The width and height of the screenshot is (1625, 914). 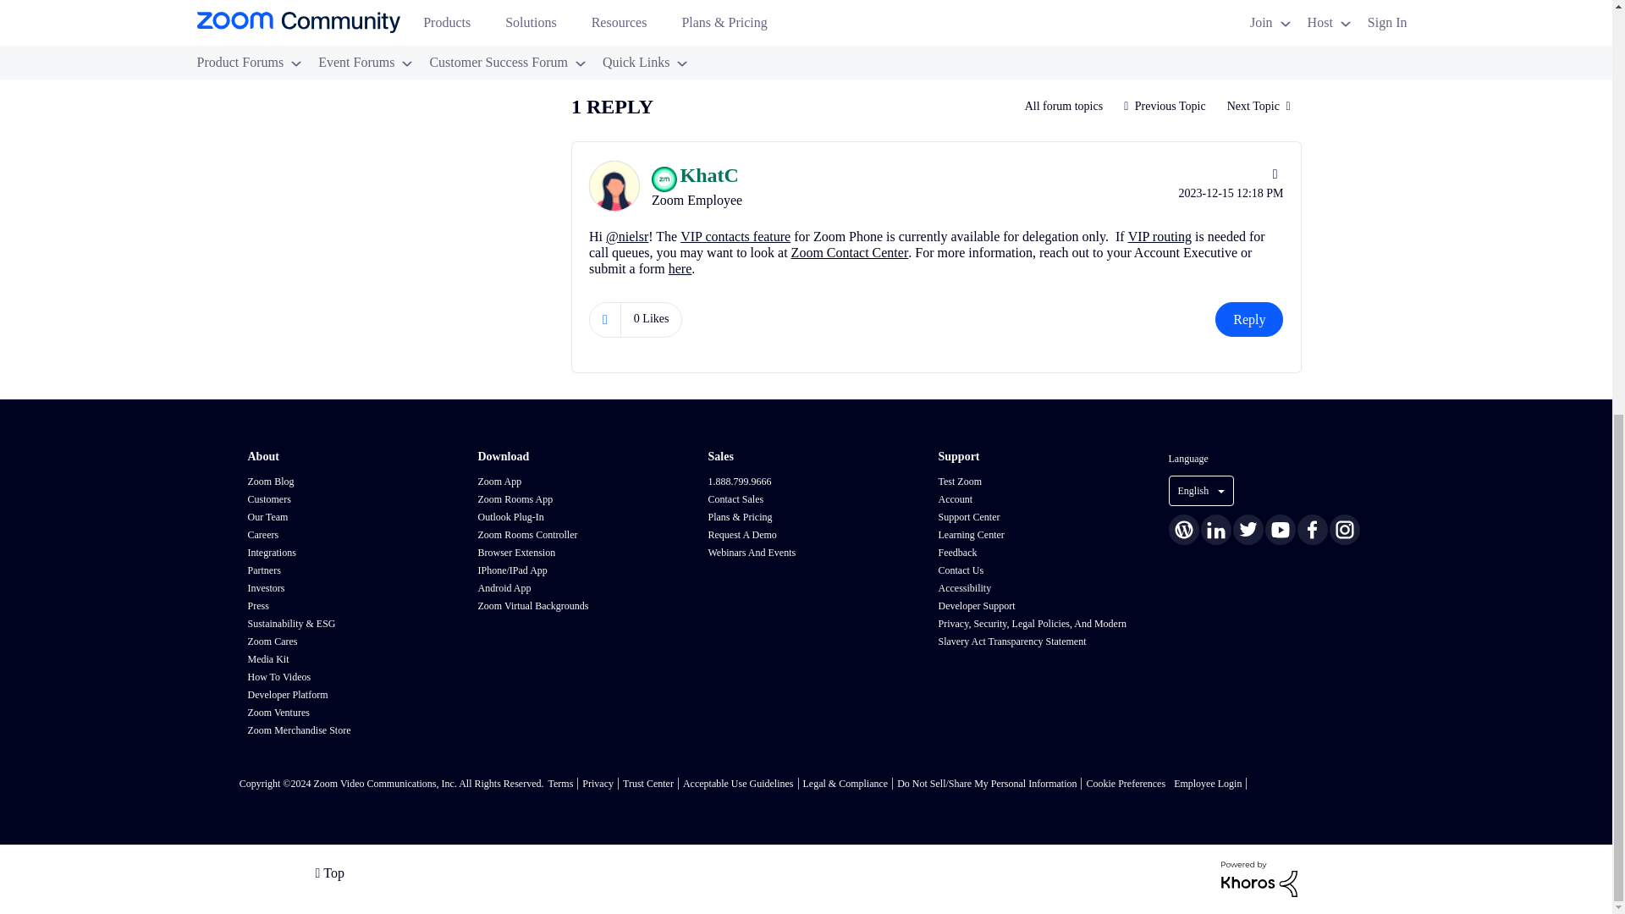 I want to click on Zoom Employee, so click(x=664, y=179).